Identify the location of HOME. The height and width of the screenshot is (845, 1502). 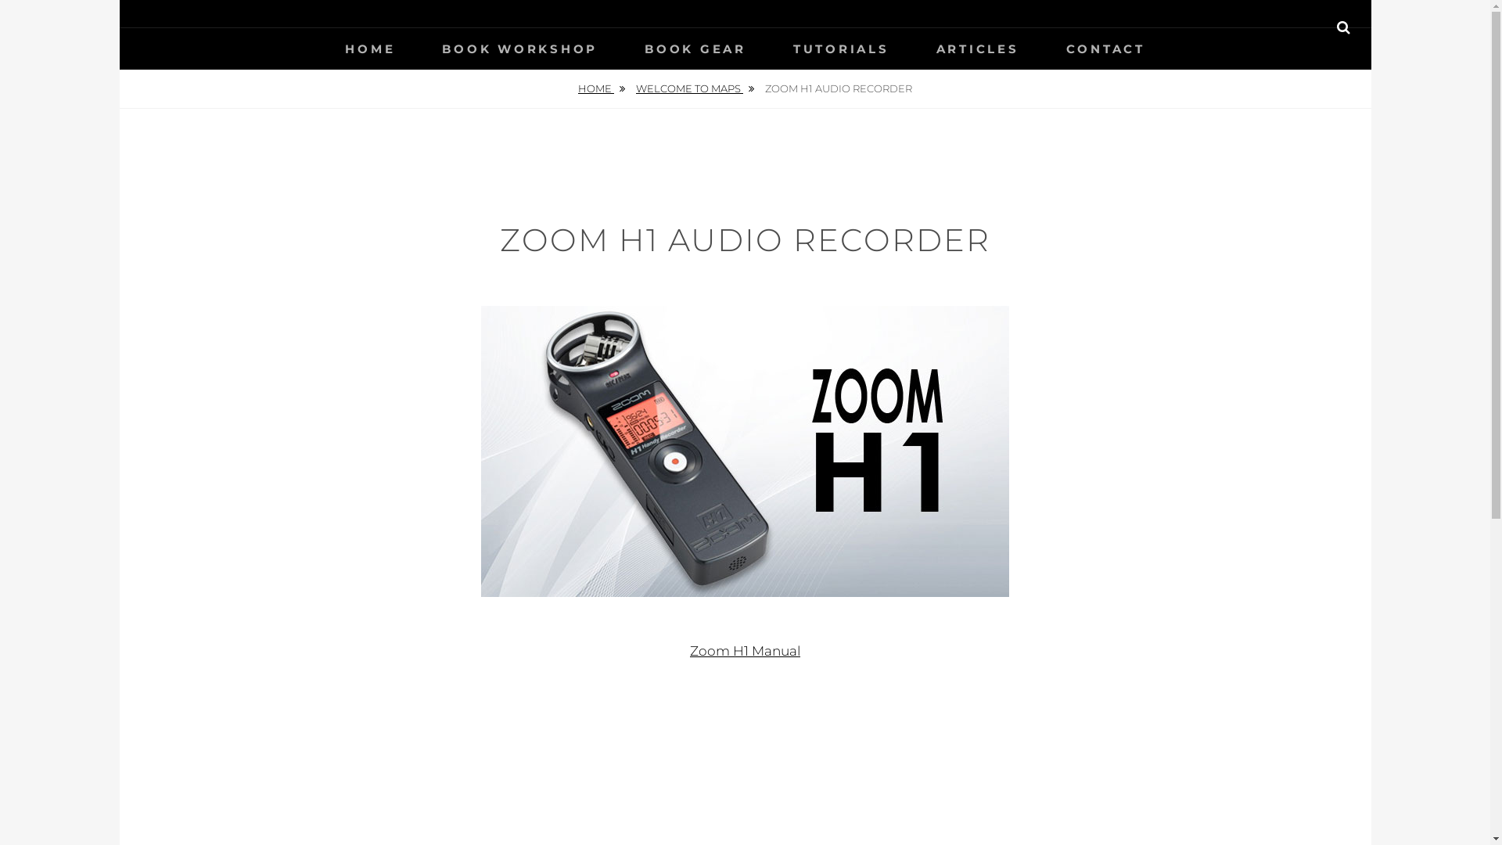
(602, 89).